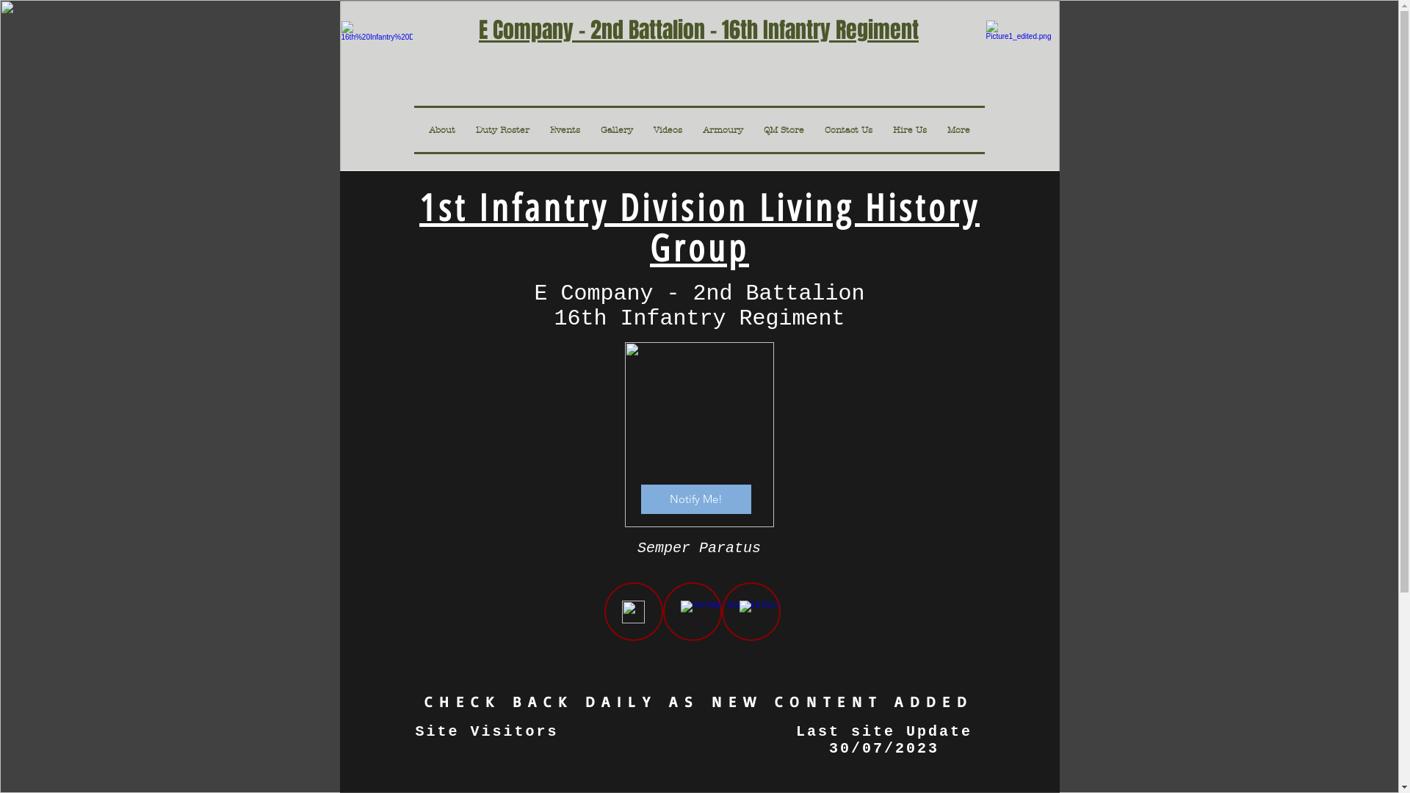 The image size is (1410, 793). What do you see at coordinates (749, 130) in the screenshot?
I see `Armoury` at bounding box center [749, 130].